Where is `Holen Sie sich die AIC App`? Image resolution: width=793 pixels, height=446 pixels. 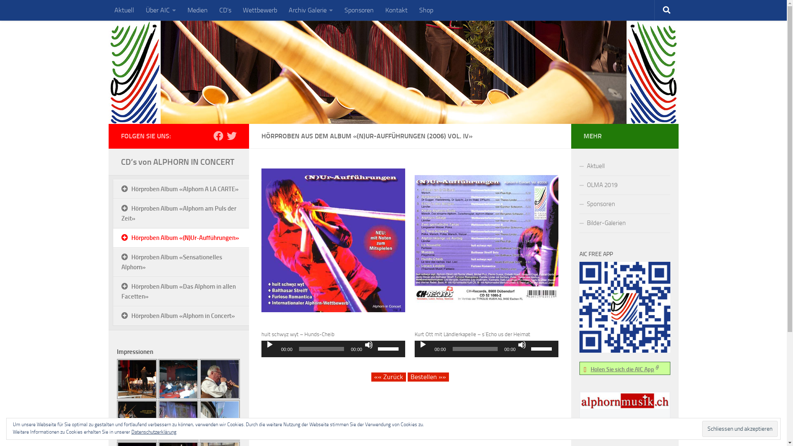
Holen Sie sich die AIC App is located at coordinates (626, 369).